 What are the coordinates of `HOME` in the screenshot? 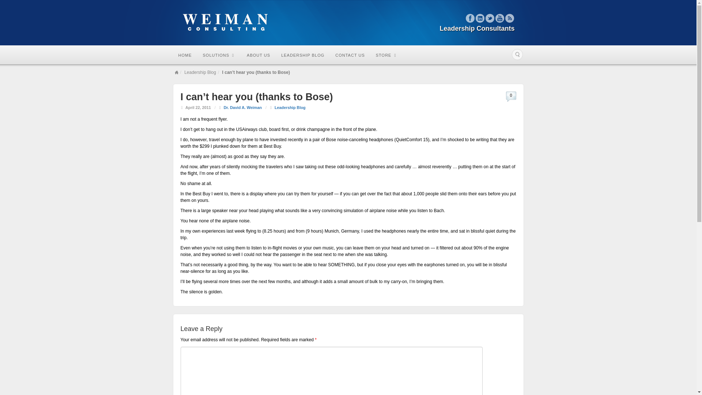 It's located at (185, 55).